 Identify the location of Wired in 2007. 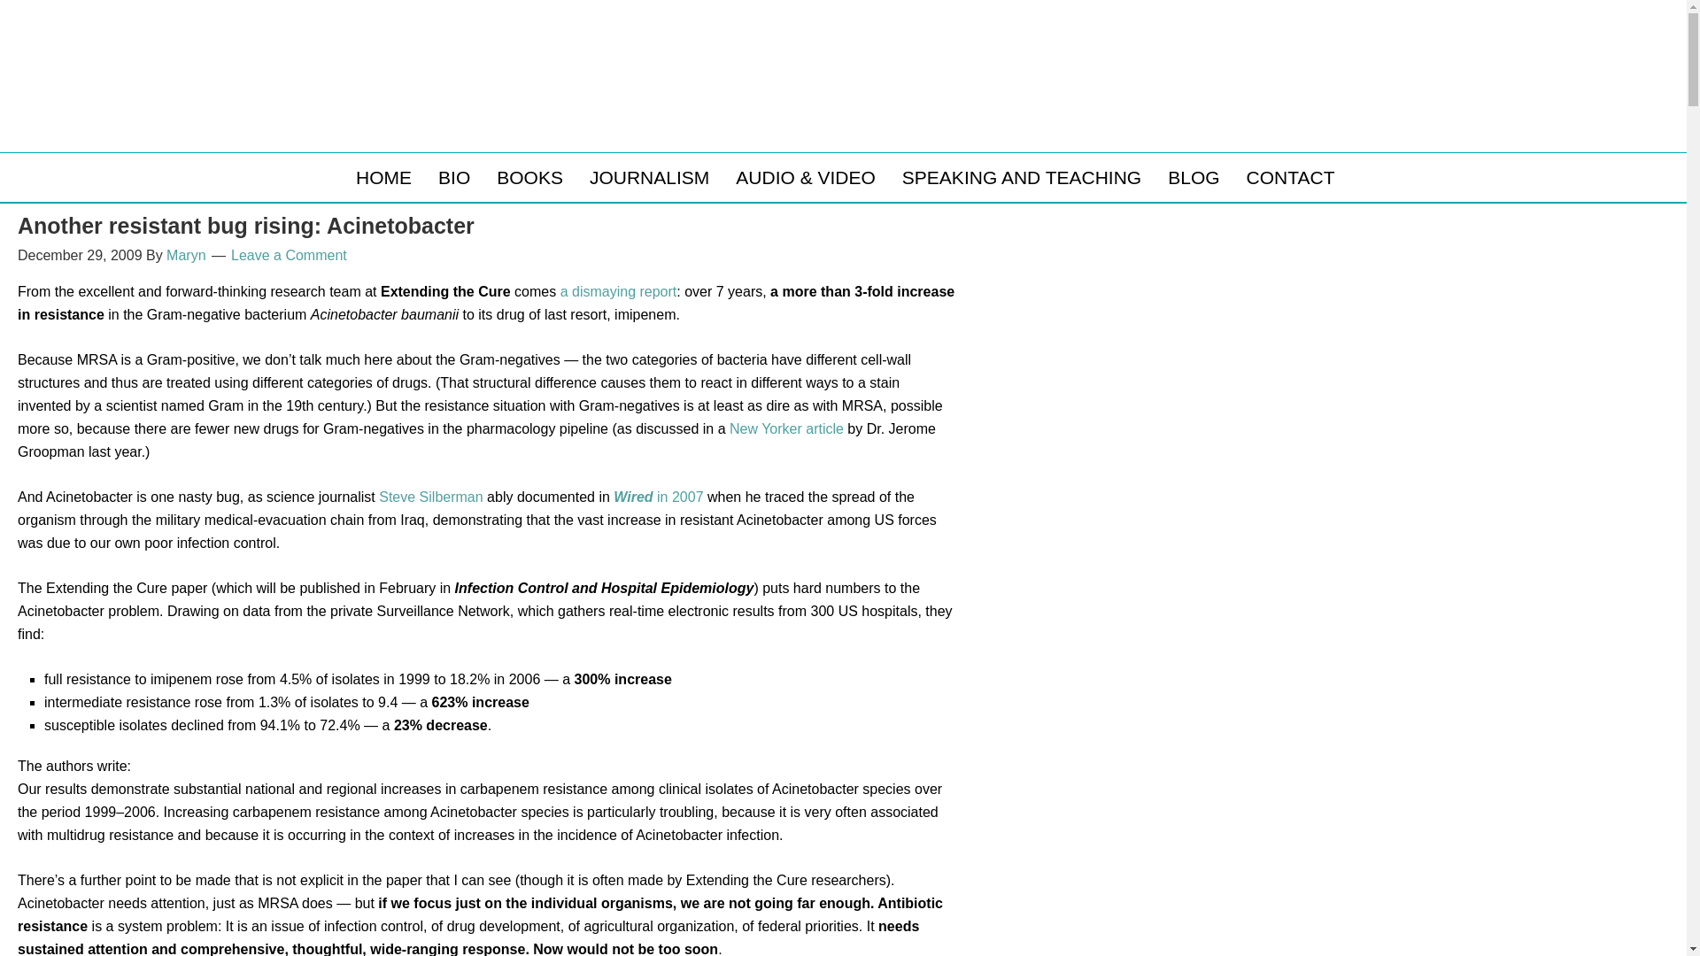
(659, 497).